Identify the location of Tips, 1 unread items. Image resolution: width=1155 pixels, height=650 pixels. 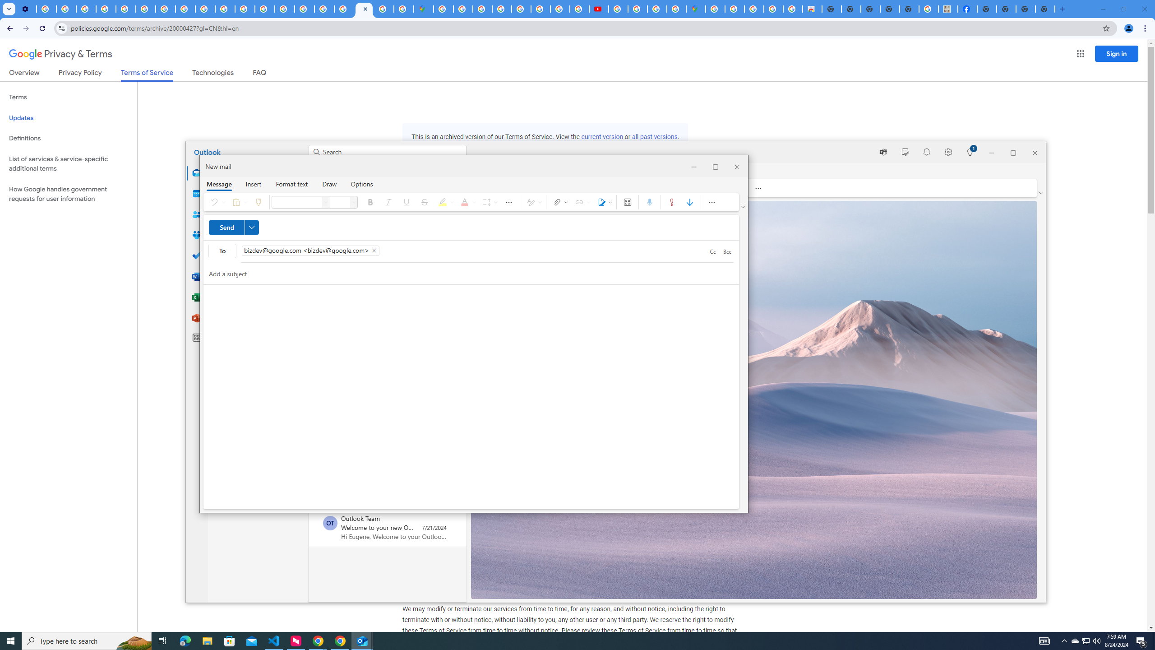
(1086, 641).